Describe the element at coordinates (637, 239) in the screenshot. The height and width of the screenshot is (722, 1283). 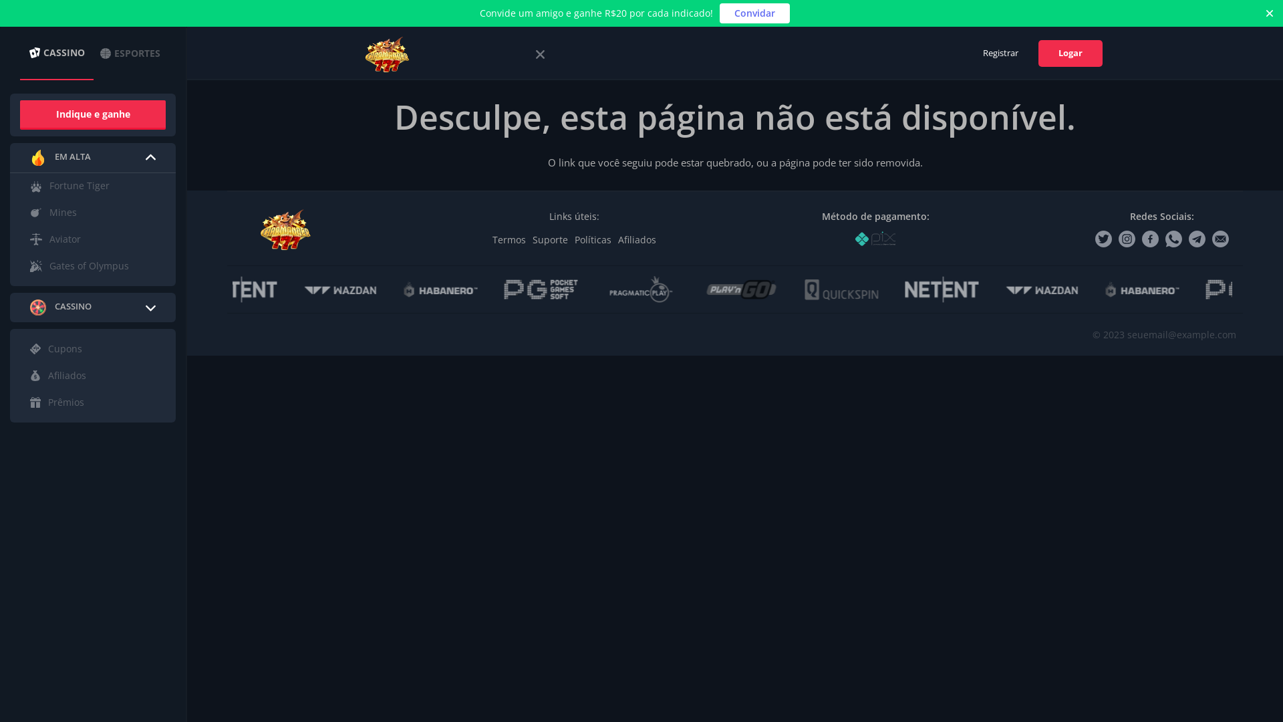
I see `Afiliados` at that location.